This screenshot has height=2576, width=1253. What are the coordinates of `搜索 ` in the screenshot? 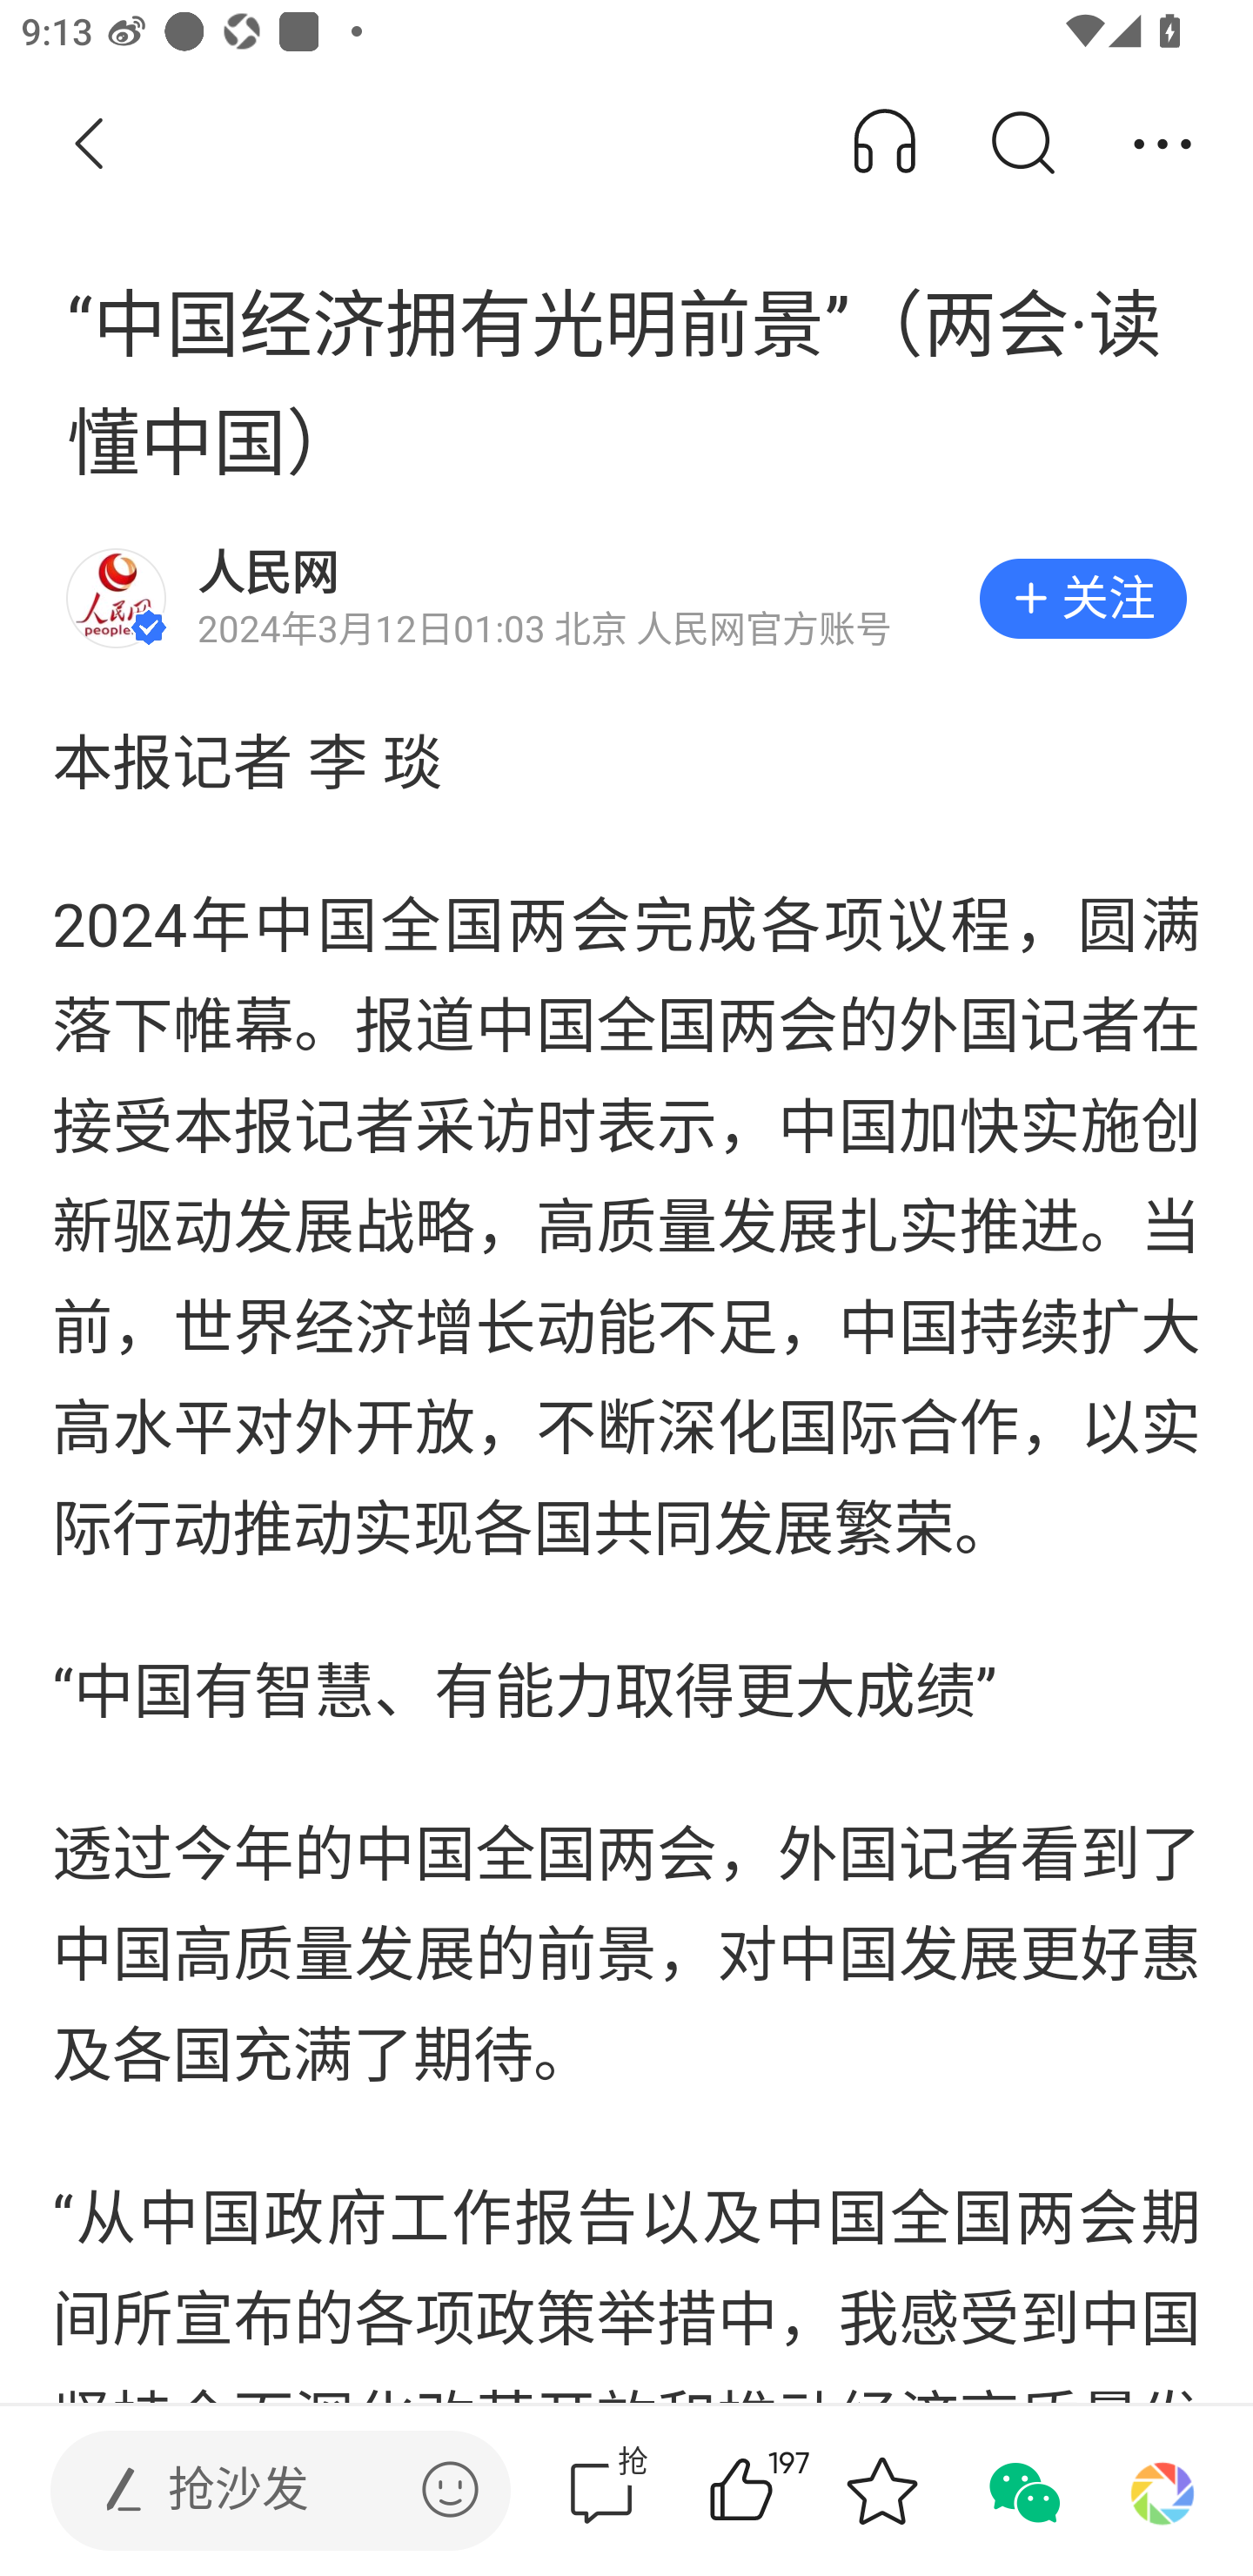 It's located at (1022, 144).